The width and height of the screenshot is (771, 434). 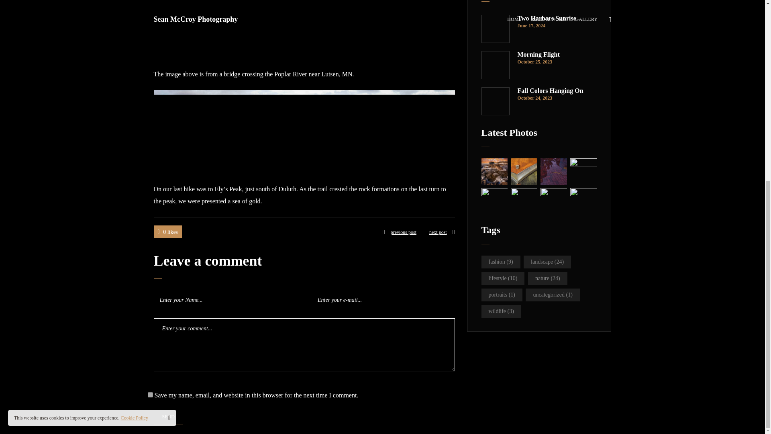 What do you see at coordinates (150, 395) in the screenshot?
I see `yes` at bounding box center [150, 395].